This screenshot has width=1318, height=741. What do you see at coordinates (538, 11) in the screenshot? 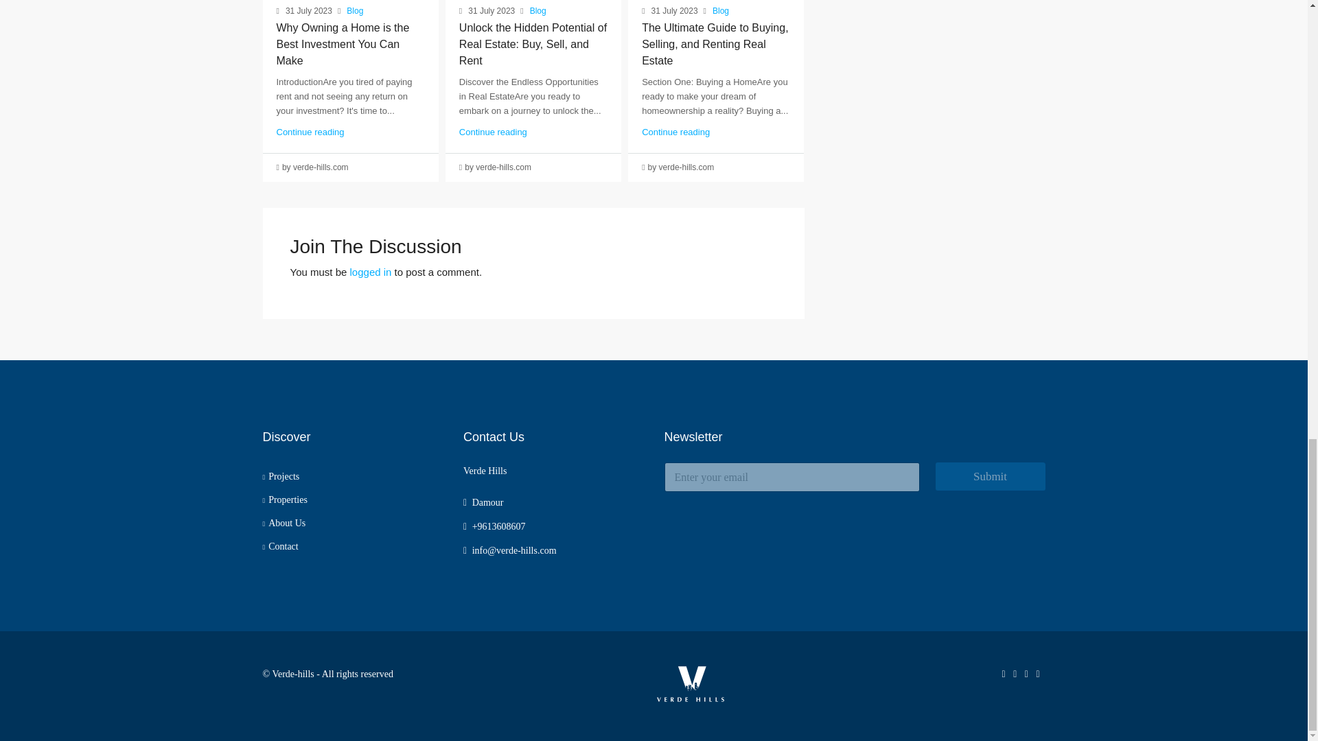
I see `Blog` at bounding box center [538, 11].